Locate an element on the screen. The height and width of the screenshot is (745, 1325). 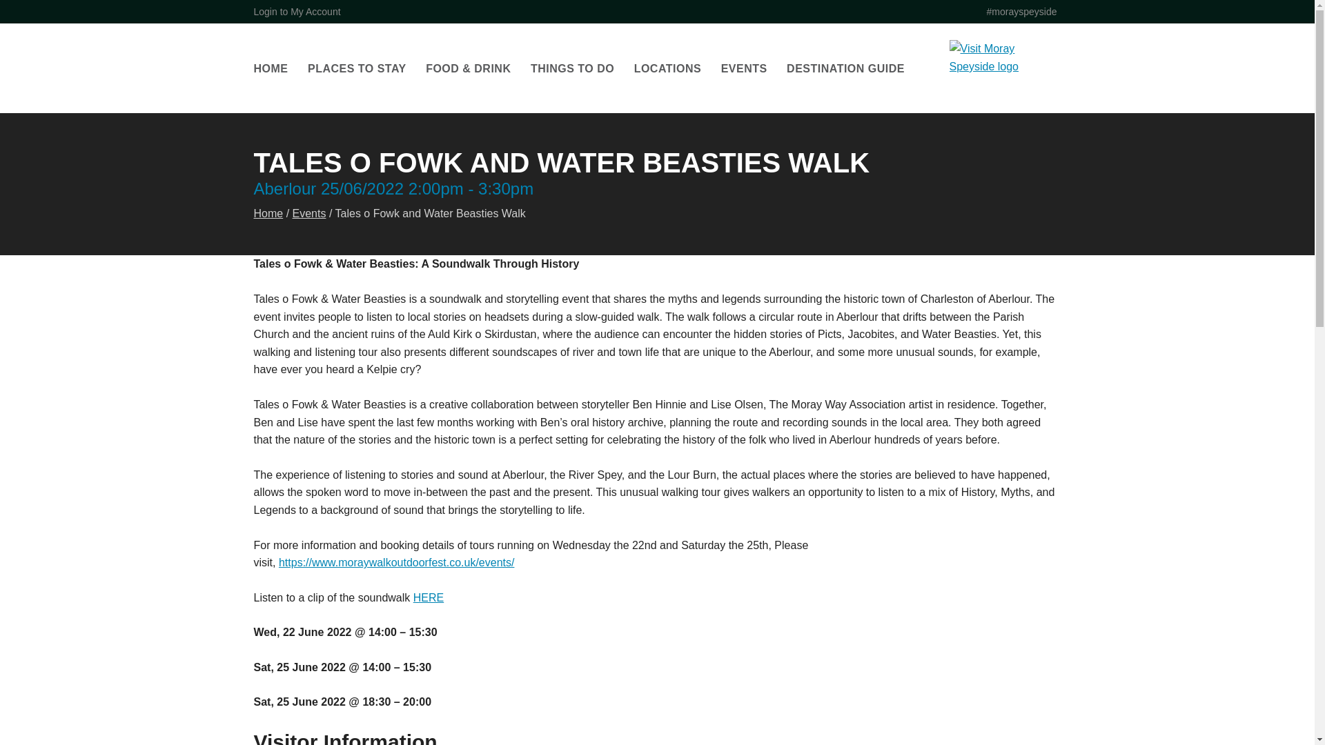
PLACES TO STAY is located at coordinates (357, 69).